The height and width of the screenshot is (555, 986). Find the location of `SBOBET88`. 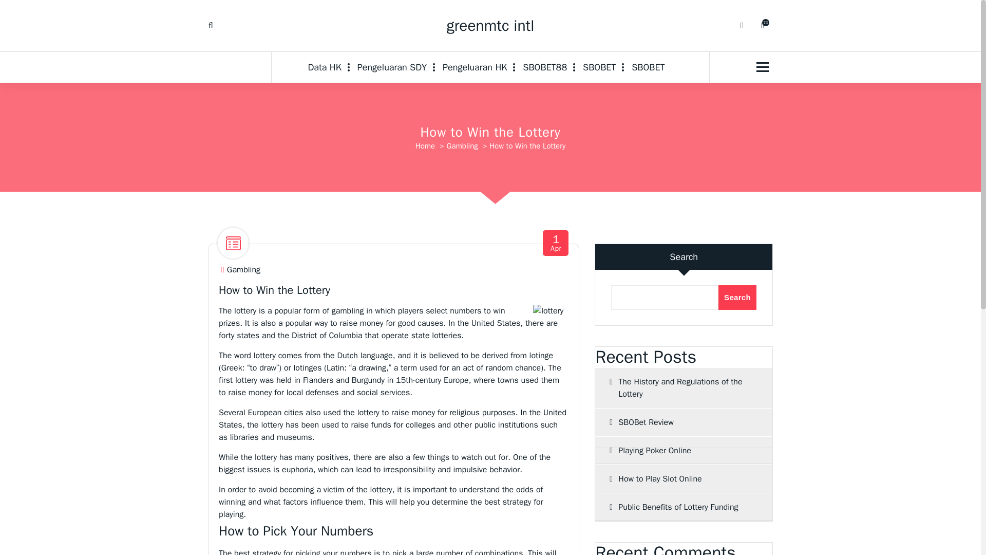

SBOBET88 is located at coordinates (544, 67).